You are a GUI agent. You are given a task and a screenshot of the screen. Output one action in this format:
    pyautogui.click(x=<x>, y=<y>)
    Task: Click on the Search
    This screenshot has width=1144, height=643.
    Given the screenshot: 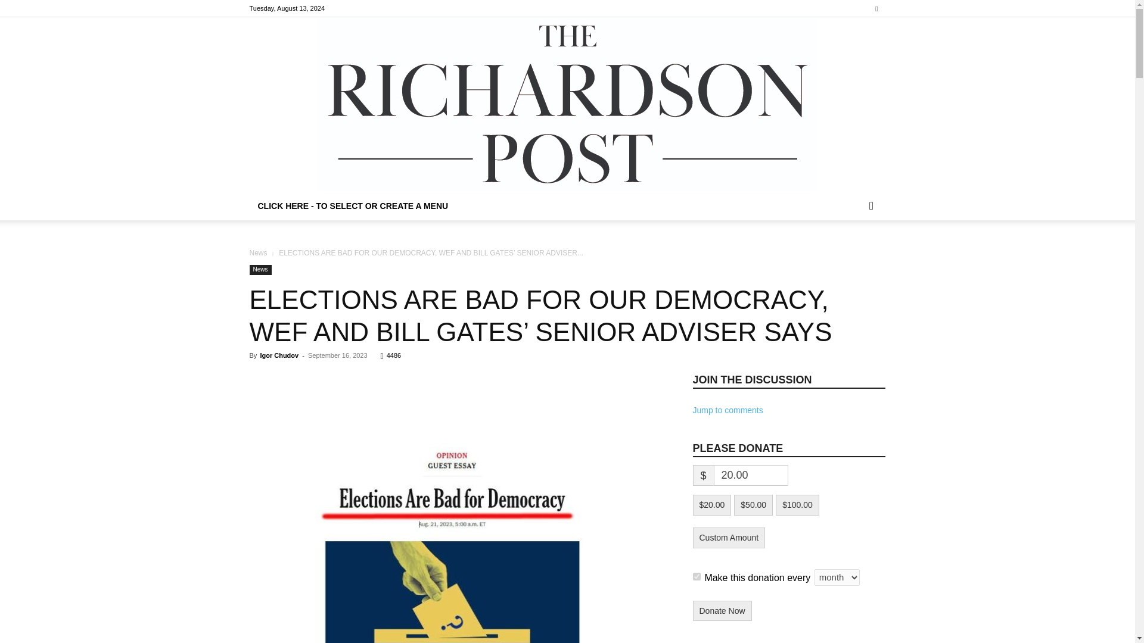 What is the action you would take?
    pyautogui.click(x=852, y=254)
    